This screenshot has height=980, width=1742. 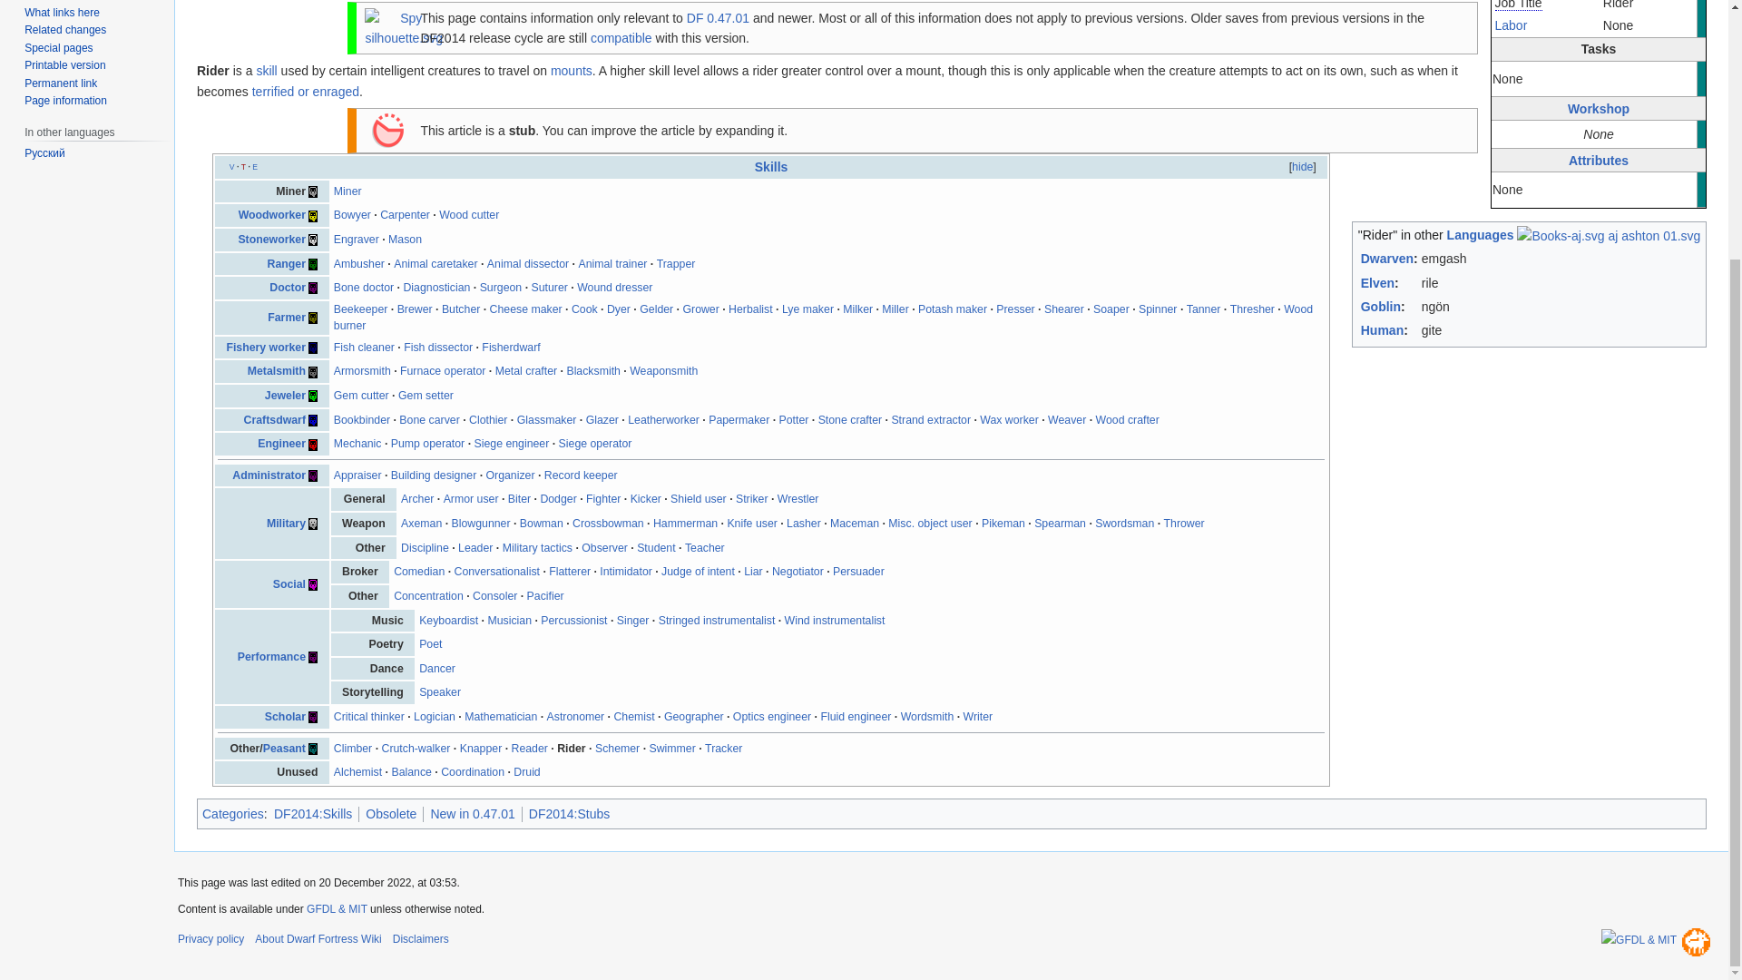 I want to click on Attributes, so click(x=1599, y=160).